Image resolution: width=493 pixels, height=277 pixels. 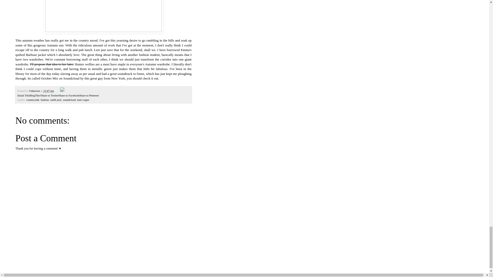 I want to click on Share to Facebook, so click(x=69, y=95).